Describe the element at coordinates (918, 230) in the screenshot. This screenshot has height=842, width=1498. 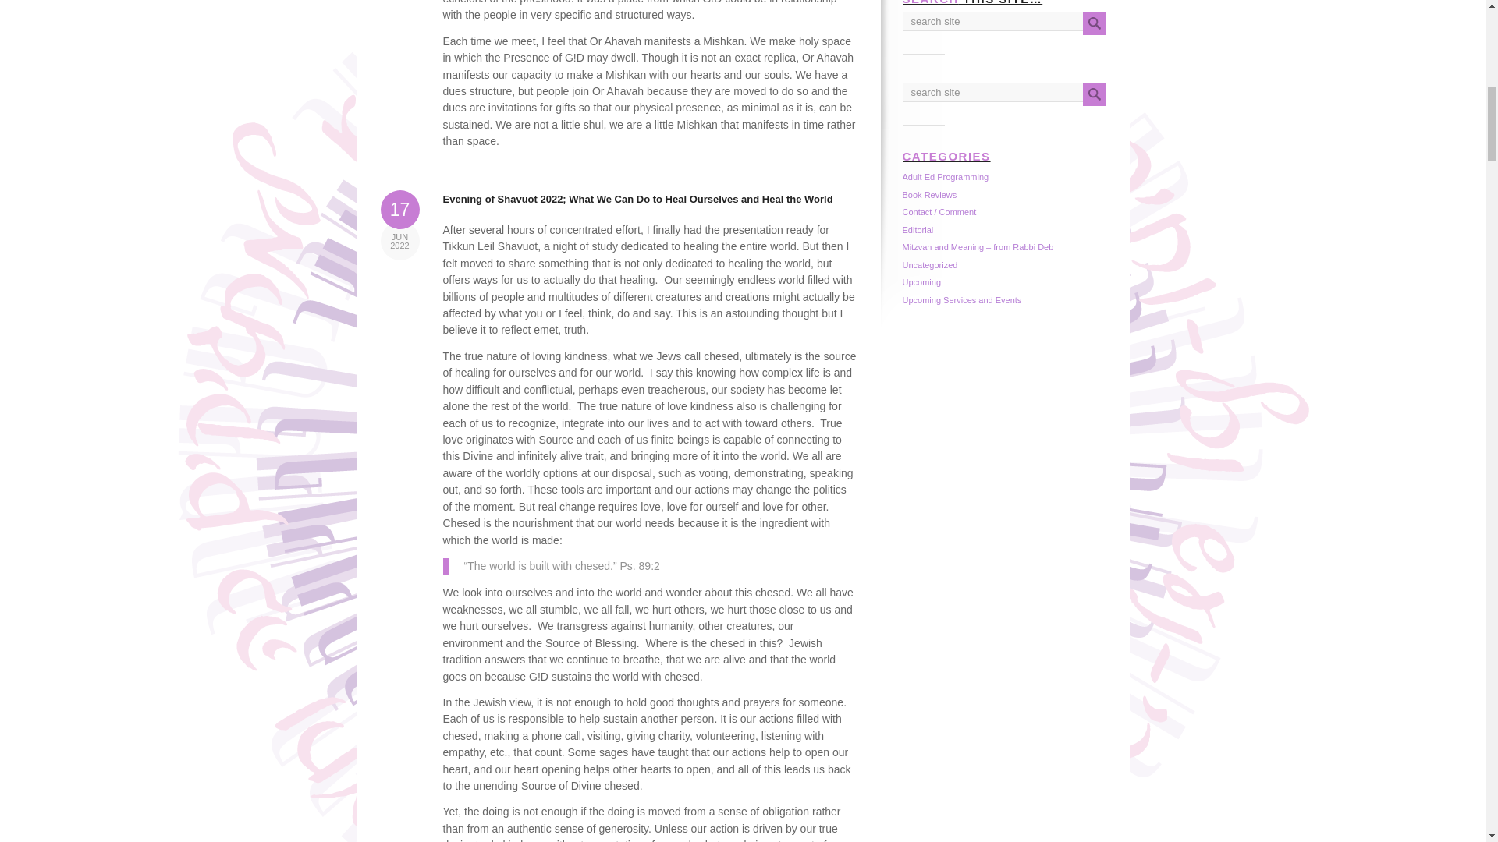
I see `View all posts filed under Editorial` at that location.